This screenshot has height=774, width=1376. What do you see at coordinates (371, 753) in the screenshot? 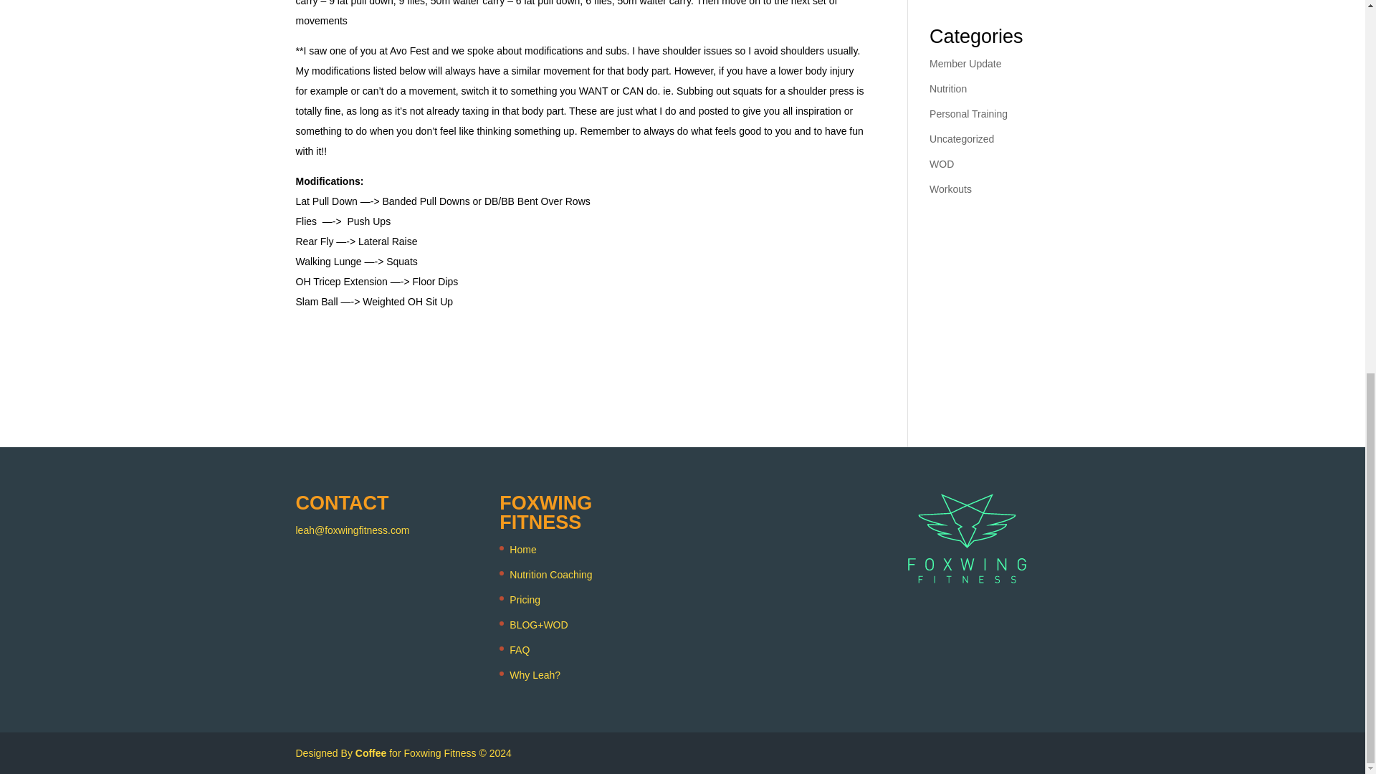
I see `Coffee` at bounding box center [371, 753].